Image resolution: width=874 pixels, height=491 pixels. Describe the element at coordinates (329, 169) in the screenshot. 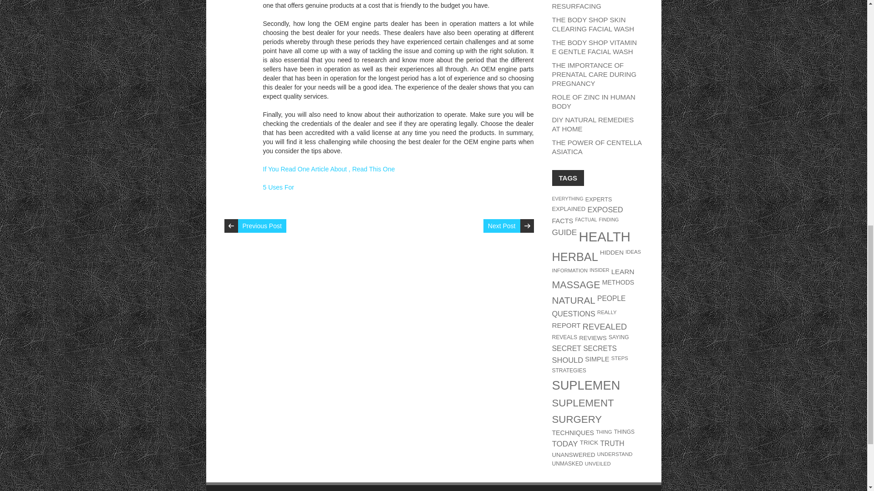

I see `If You Read One Article About , Read This One` at that location.